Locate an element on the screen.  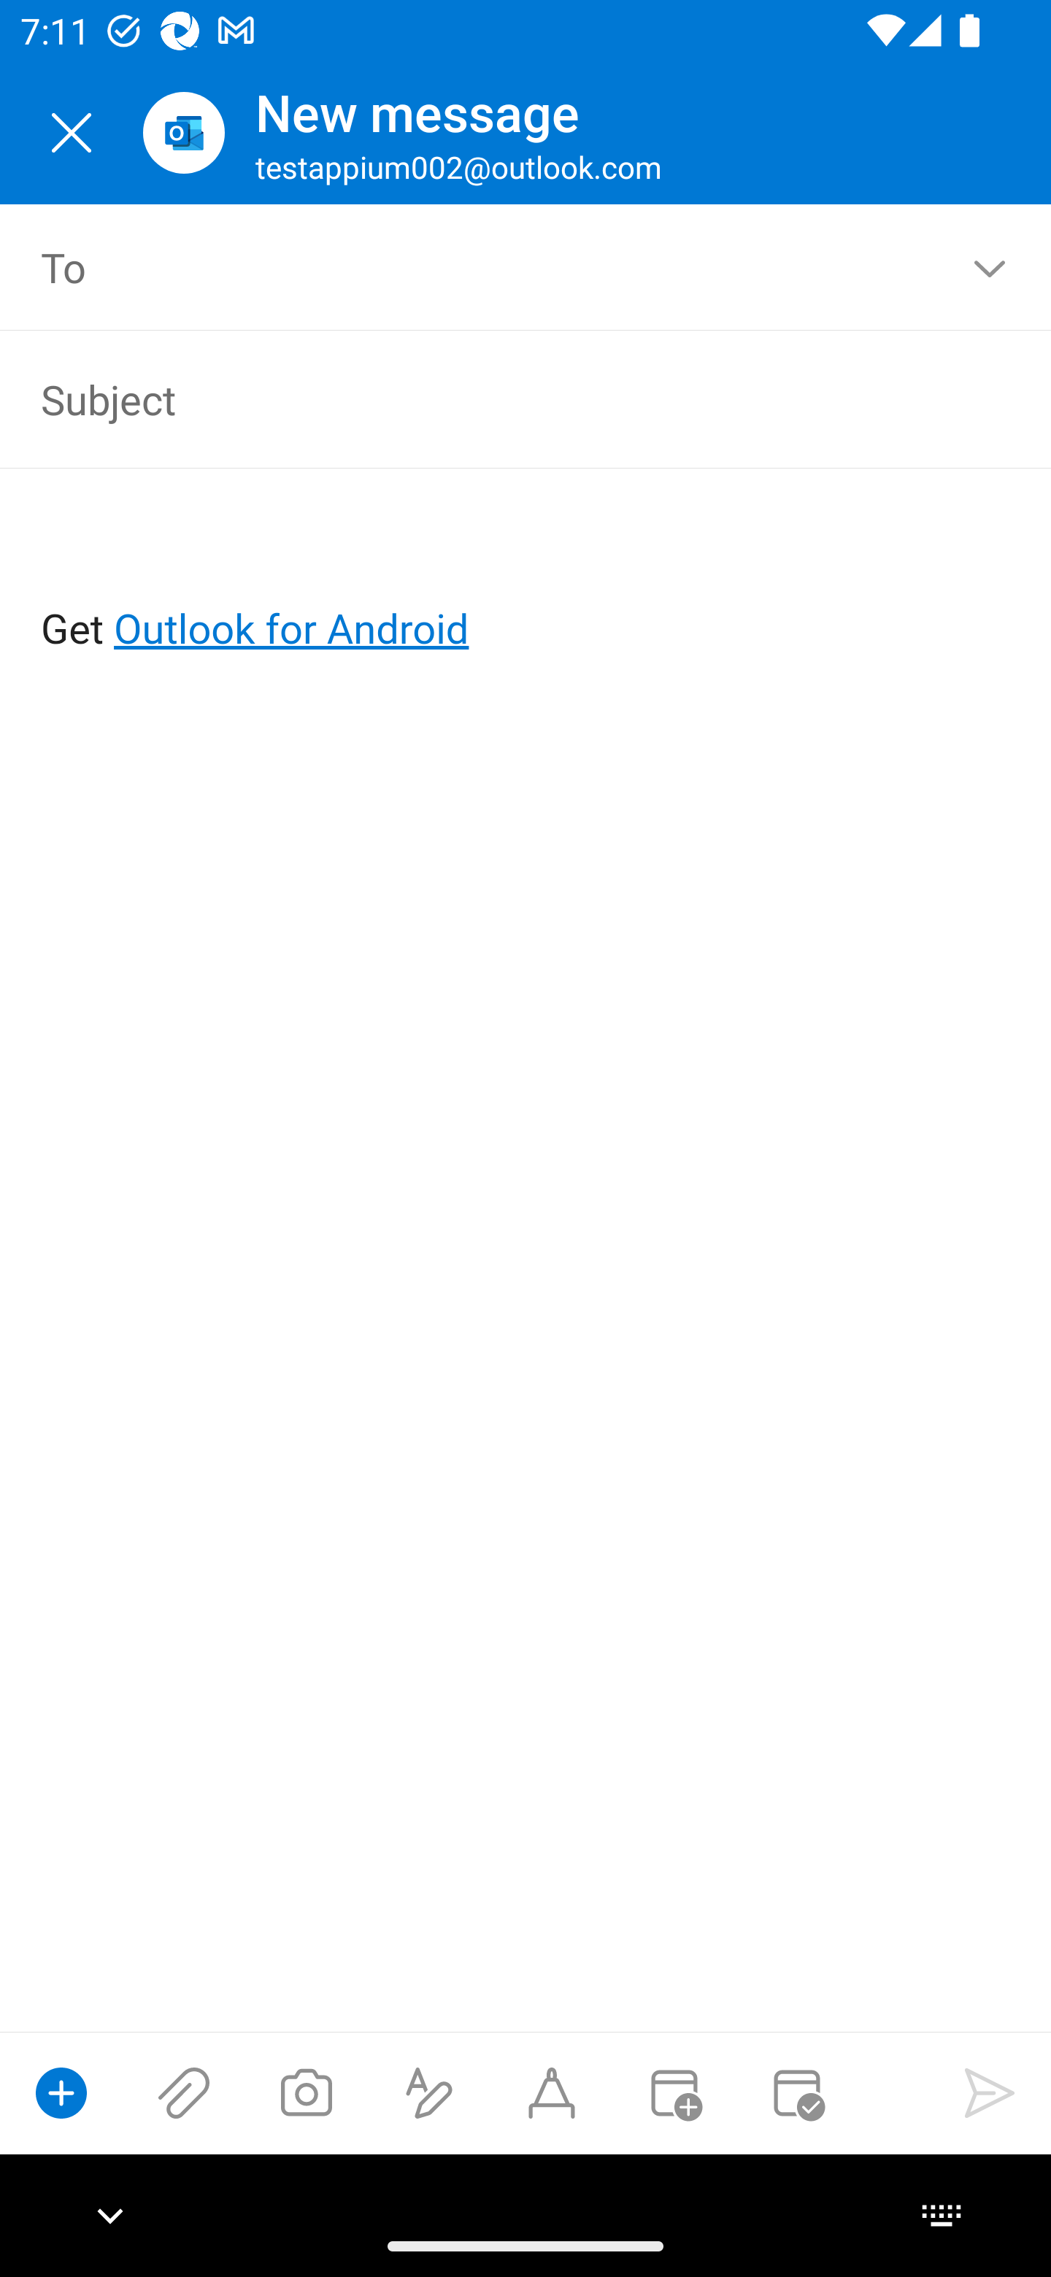
Start Ink compose is located at coordinates (552, 2092).